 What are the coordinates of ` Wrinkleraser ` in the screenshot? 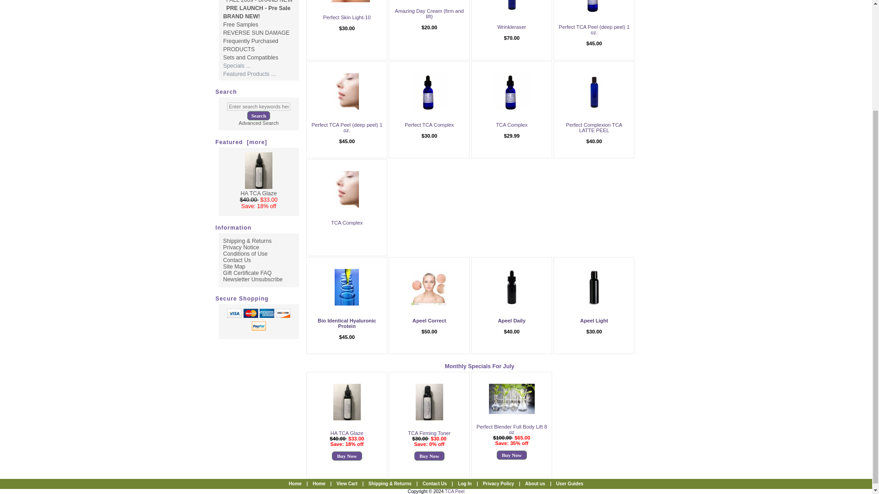 It's located at (512, 5).